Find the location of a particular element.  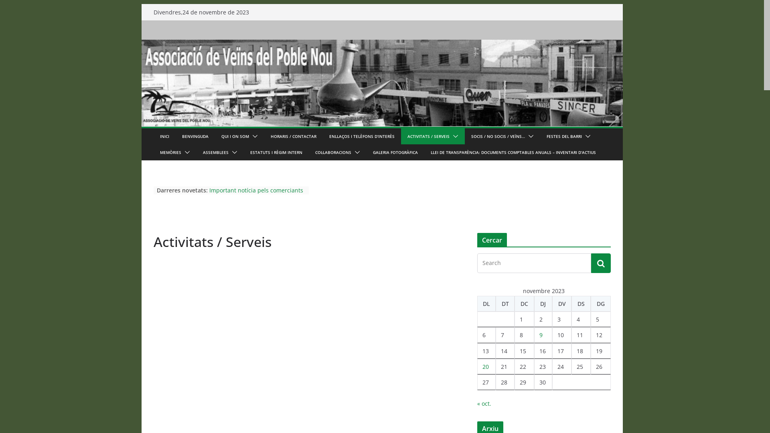

INICI is located at coordinates (164, 136).